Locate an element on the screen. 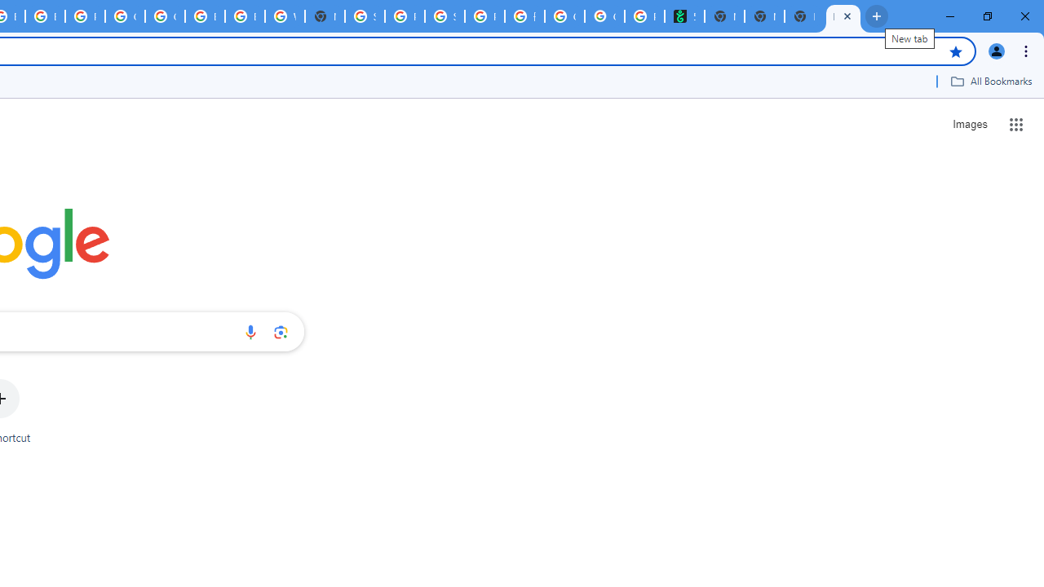 The height and width of the screenshot is (587, 1044). Search by image is located at coordinates (281, 332).